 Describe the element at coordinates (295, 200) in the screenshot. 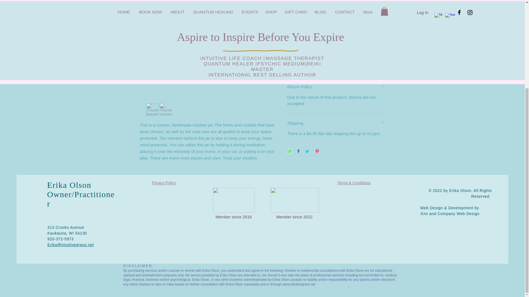

I see `EMPA logo.png` at that location.